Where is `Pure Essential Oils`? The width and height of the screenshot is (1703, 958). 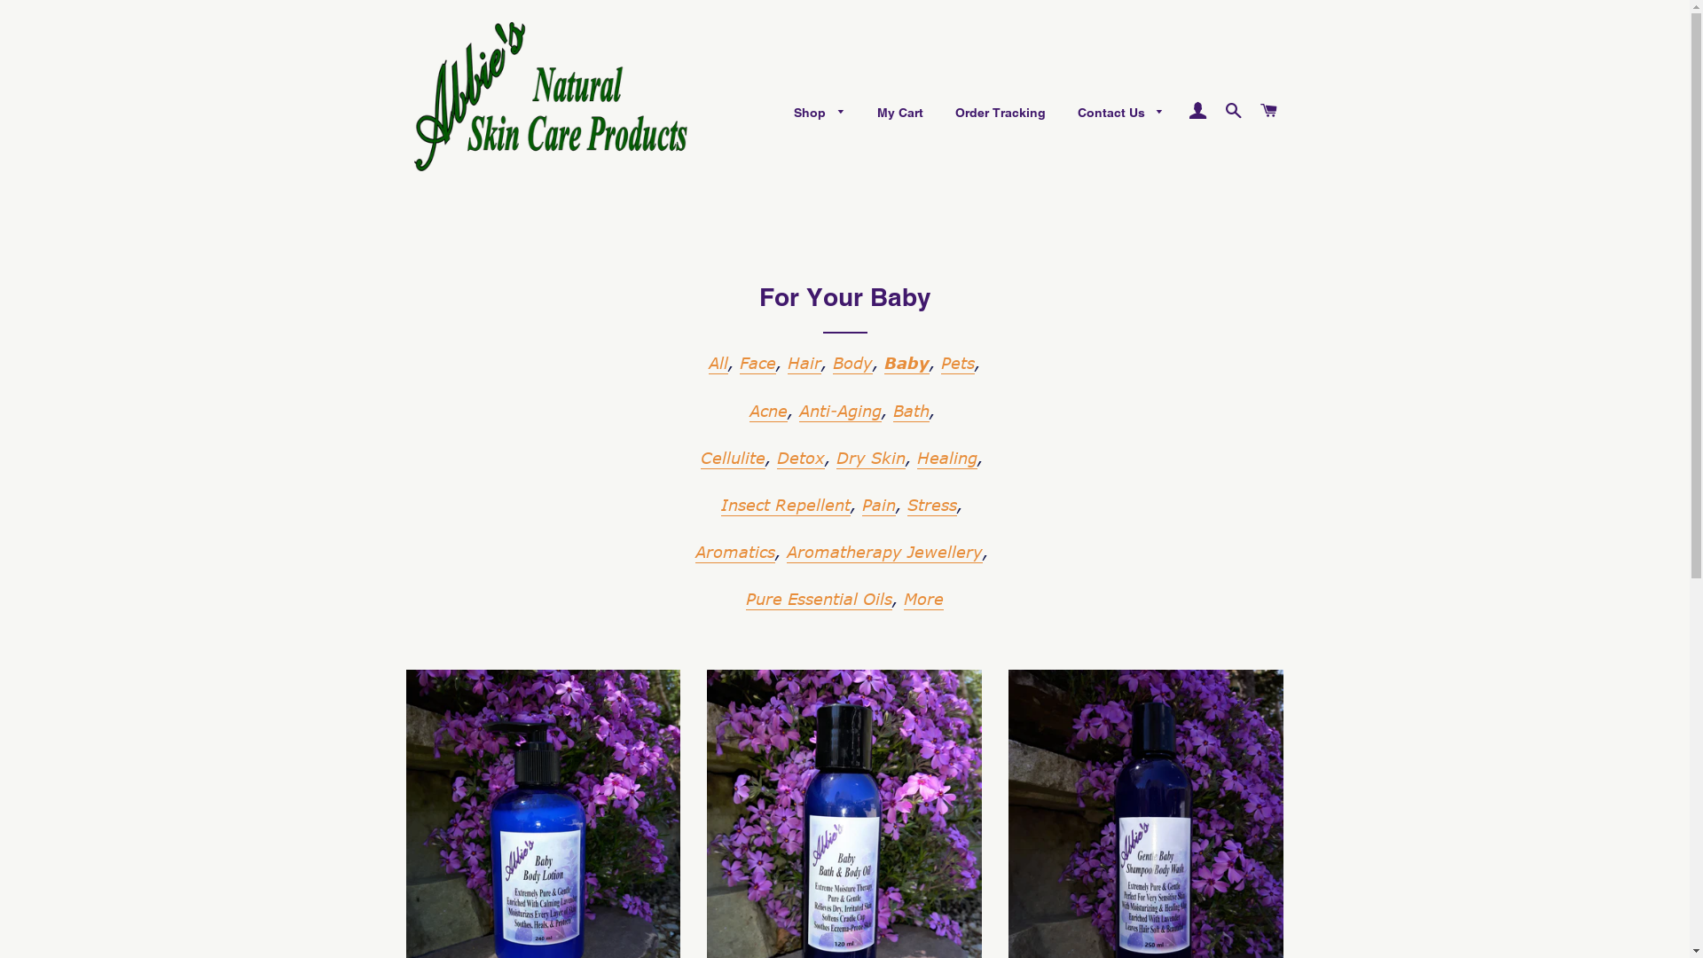
Pure Essential Oils is located at coordinates (820, 600).